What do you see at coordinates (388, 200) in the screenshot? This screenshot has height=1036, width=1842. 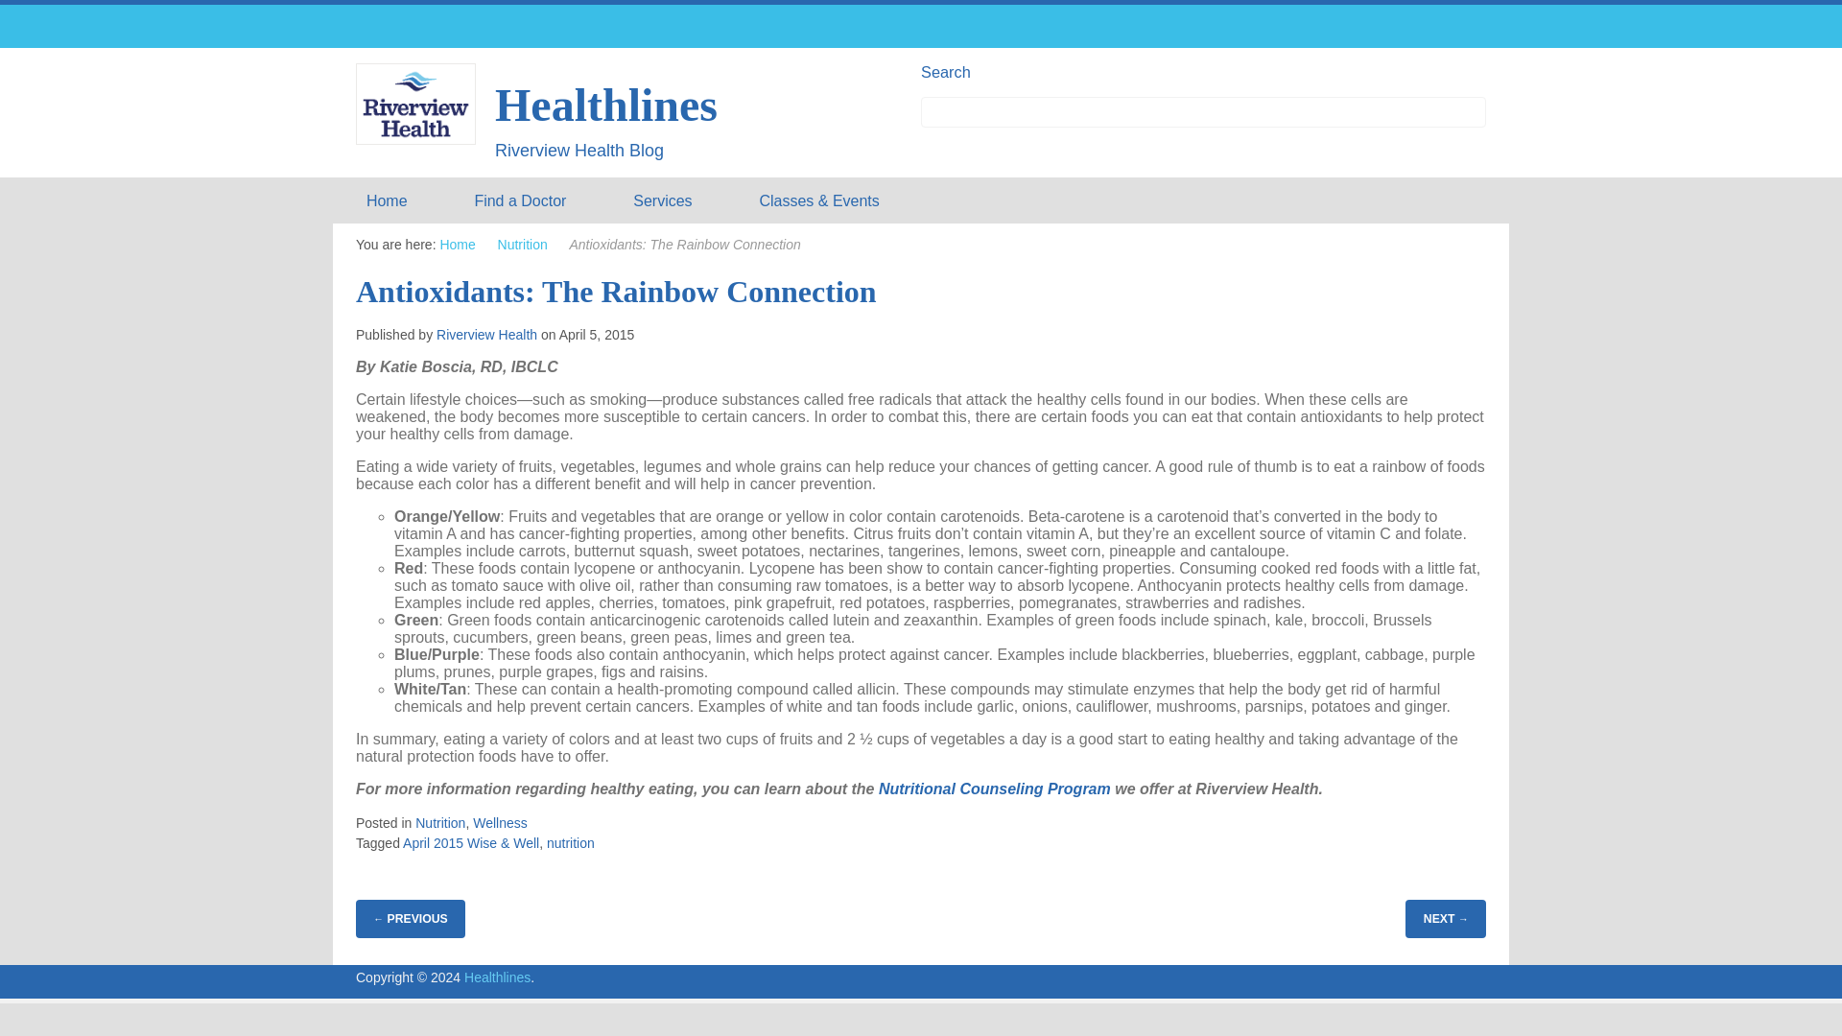 I see `Home` at bounding box center [388, 200].